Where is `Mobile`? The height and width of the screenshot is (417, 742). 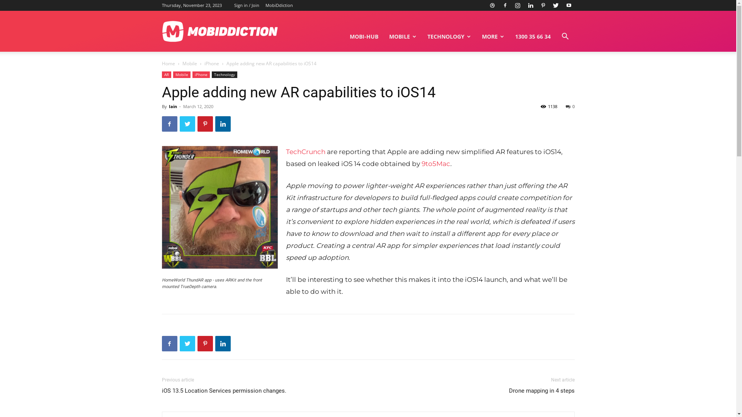 Mobile is located at coordinates (190, 63).